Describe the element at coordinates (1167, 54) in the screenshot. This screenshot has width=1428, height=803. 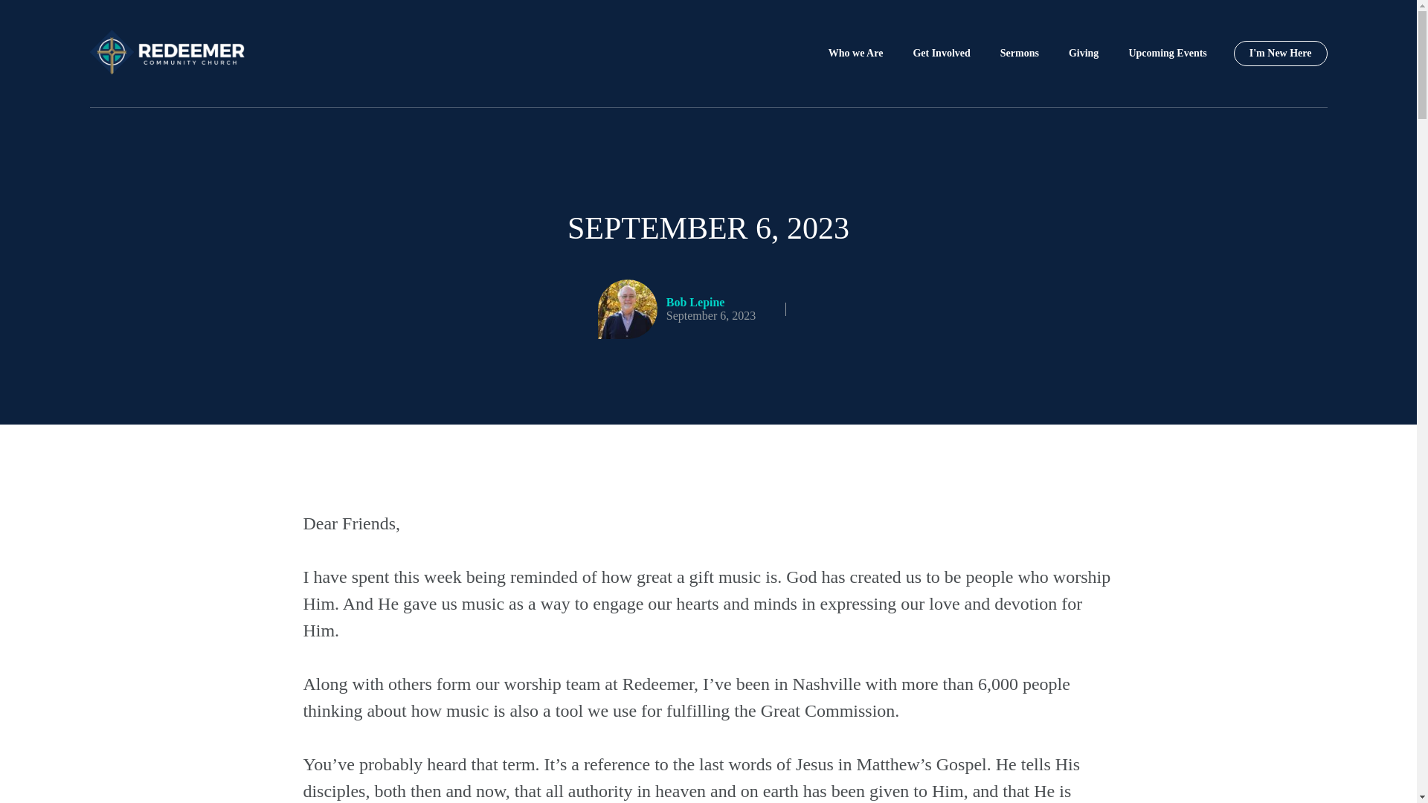
I see `Upcoming Events` at that location.